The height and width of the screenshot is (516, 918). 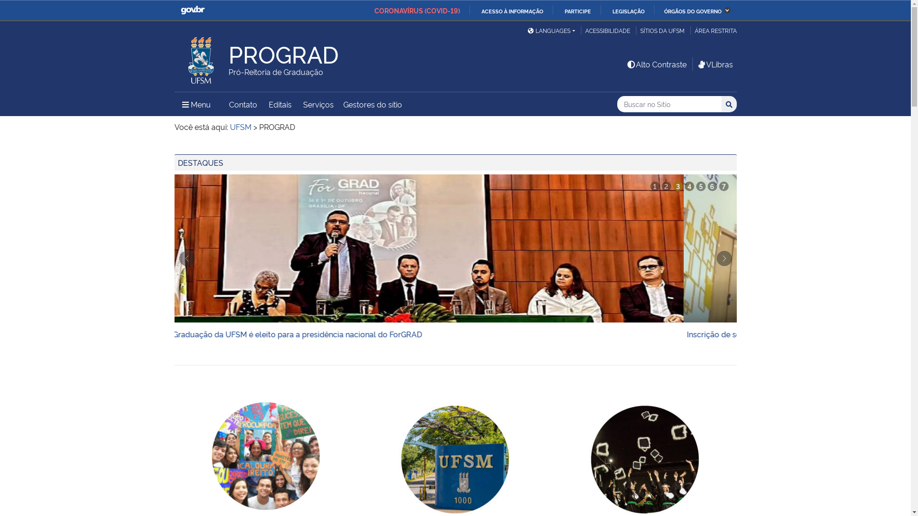 What do you see at coordinates (607, 31) in the screenshot?
I see `ACESSIBILIDADE` at bounding box center [607, 31].